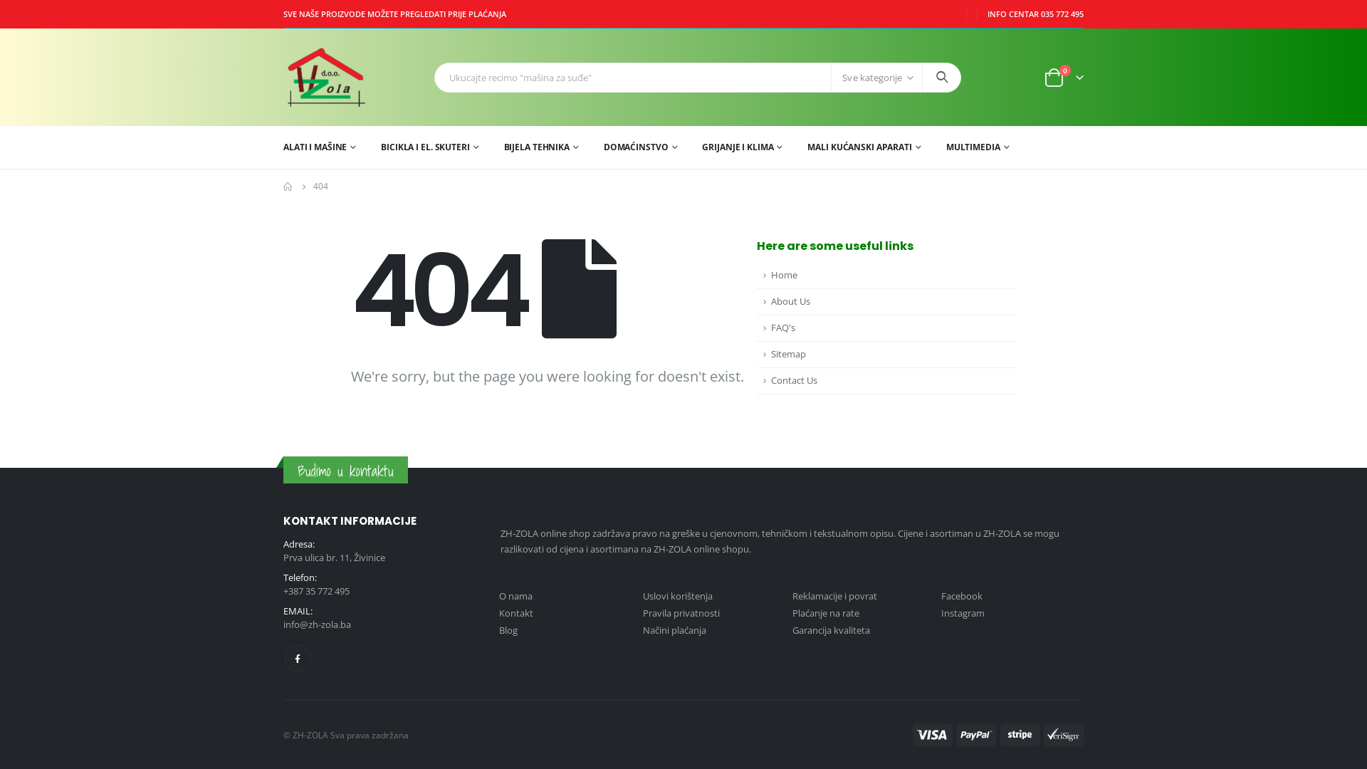 The width and height of the screenshot is (1367, 769). I want to click on Kontakt, so click(516, 613).